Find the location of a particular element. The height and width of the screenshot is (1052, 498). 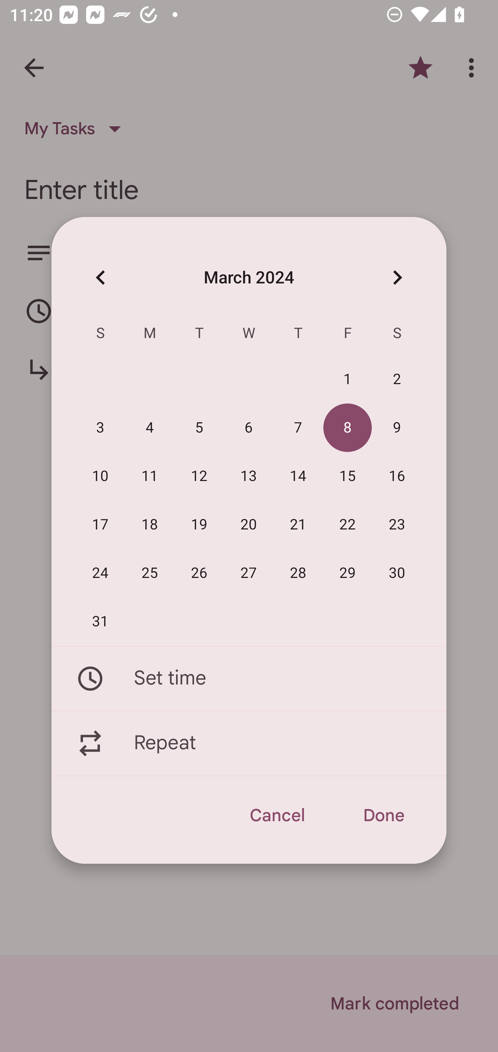

30 30 March 2024 is located at coordinates (397, 573).